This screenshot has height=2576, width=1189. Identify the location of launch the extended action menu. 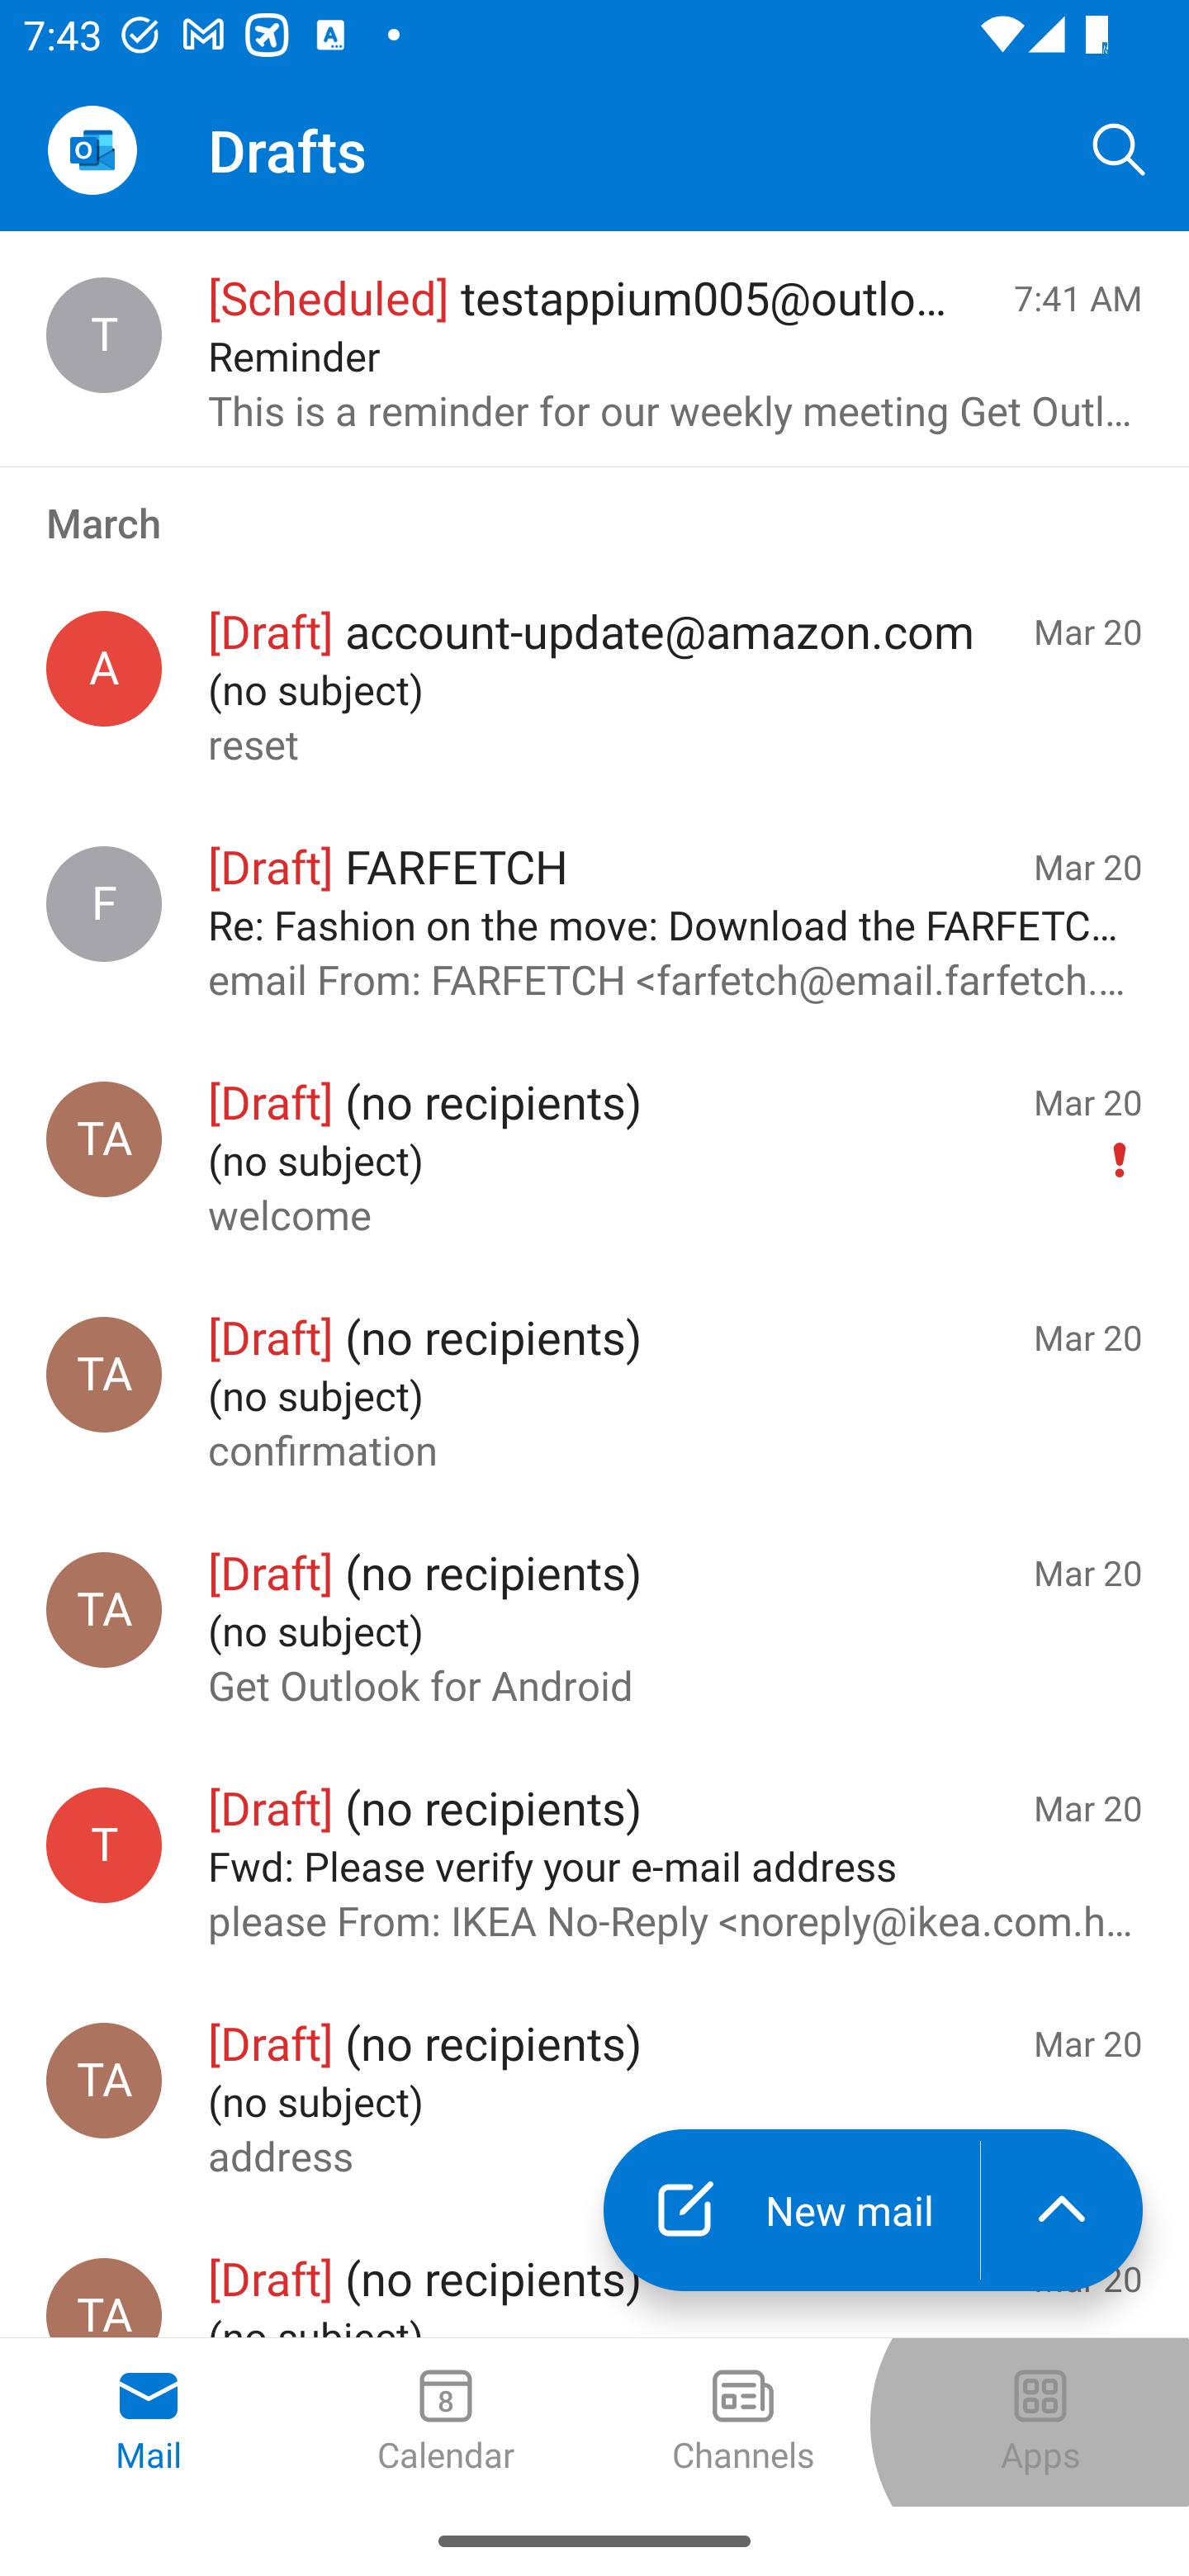
(1062, 2209).